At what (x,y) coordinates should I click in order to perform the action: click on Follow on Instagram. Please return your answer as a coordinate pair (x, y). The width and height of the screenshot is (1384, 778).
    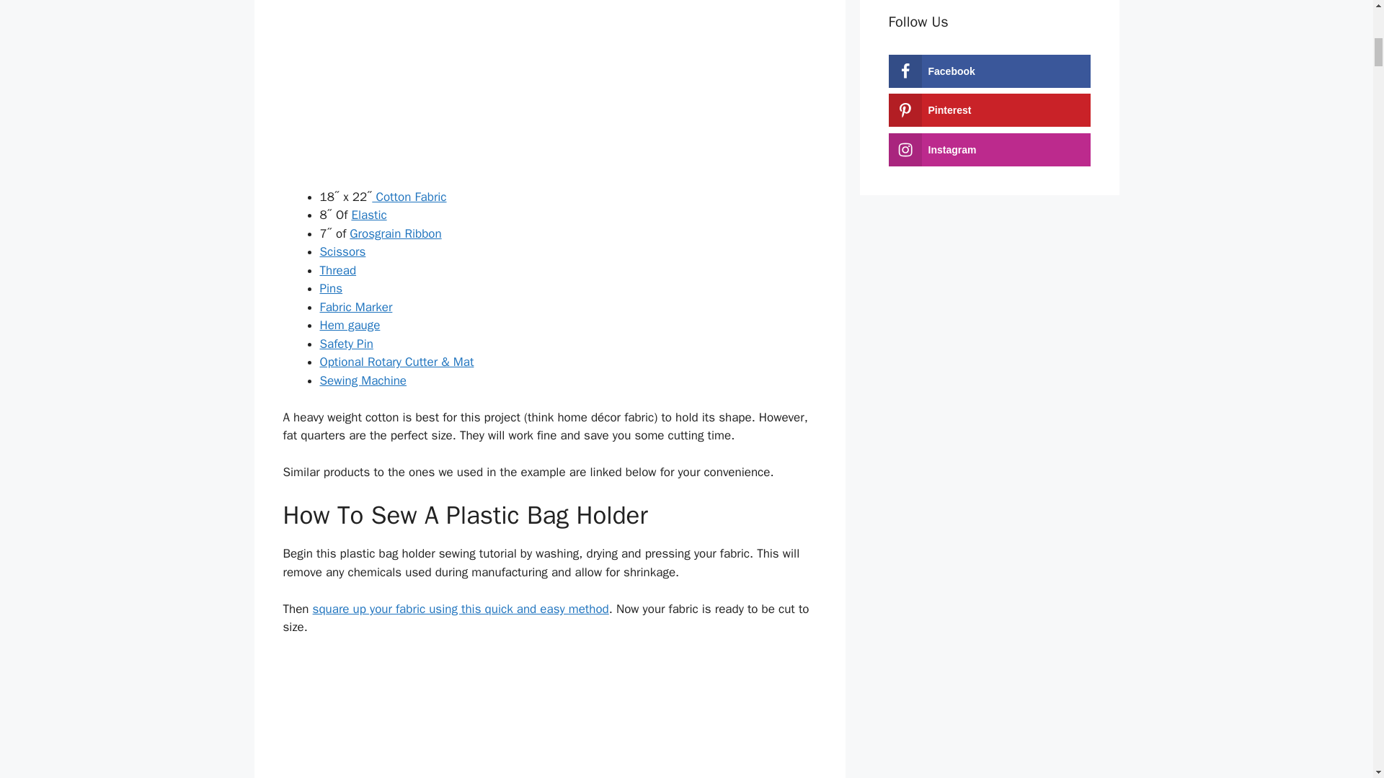
    Looking at the image, I should click on (989, 148).